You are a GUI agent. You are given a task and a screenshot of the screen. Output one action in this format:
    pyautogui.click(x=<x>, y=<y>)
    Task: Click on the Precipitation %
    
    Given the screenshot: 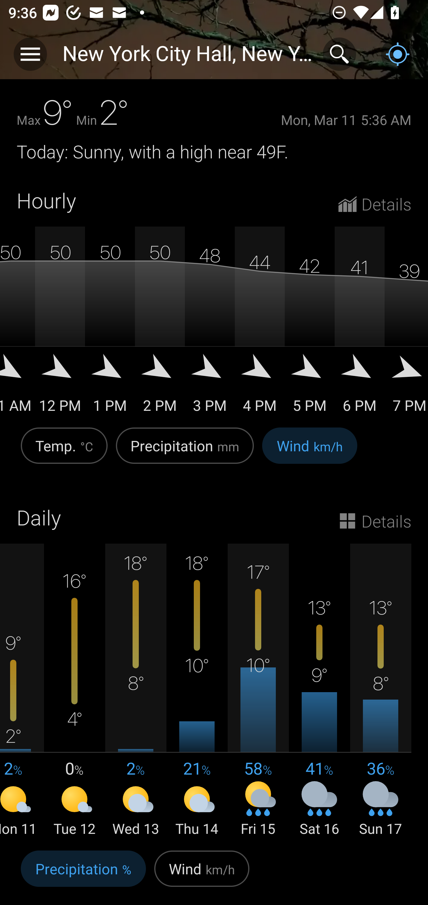 What is the action you would take?
    pyautogui.click(x=83, y=875)
    